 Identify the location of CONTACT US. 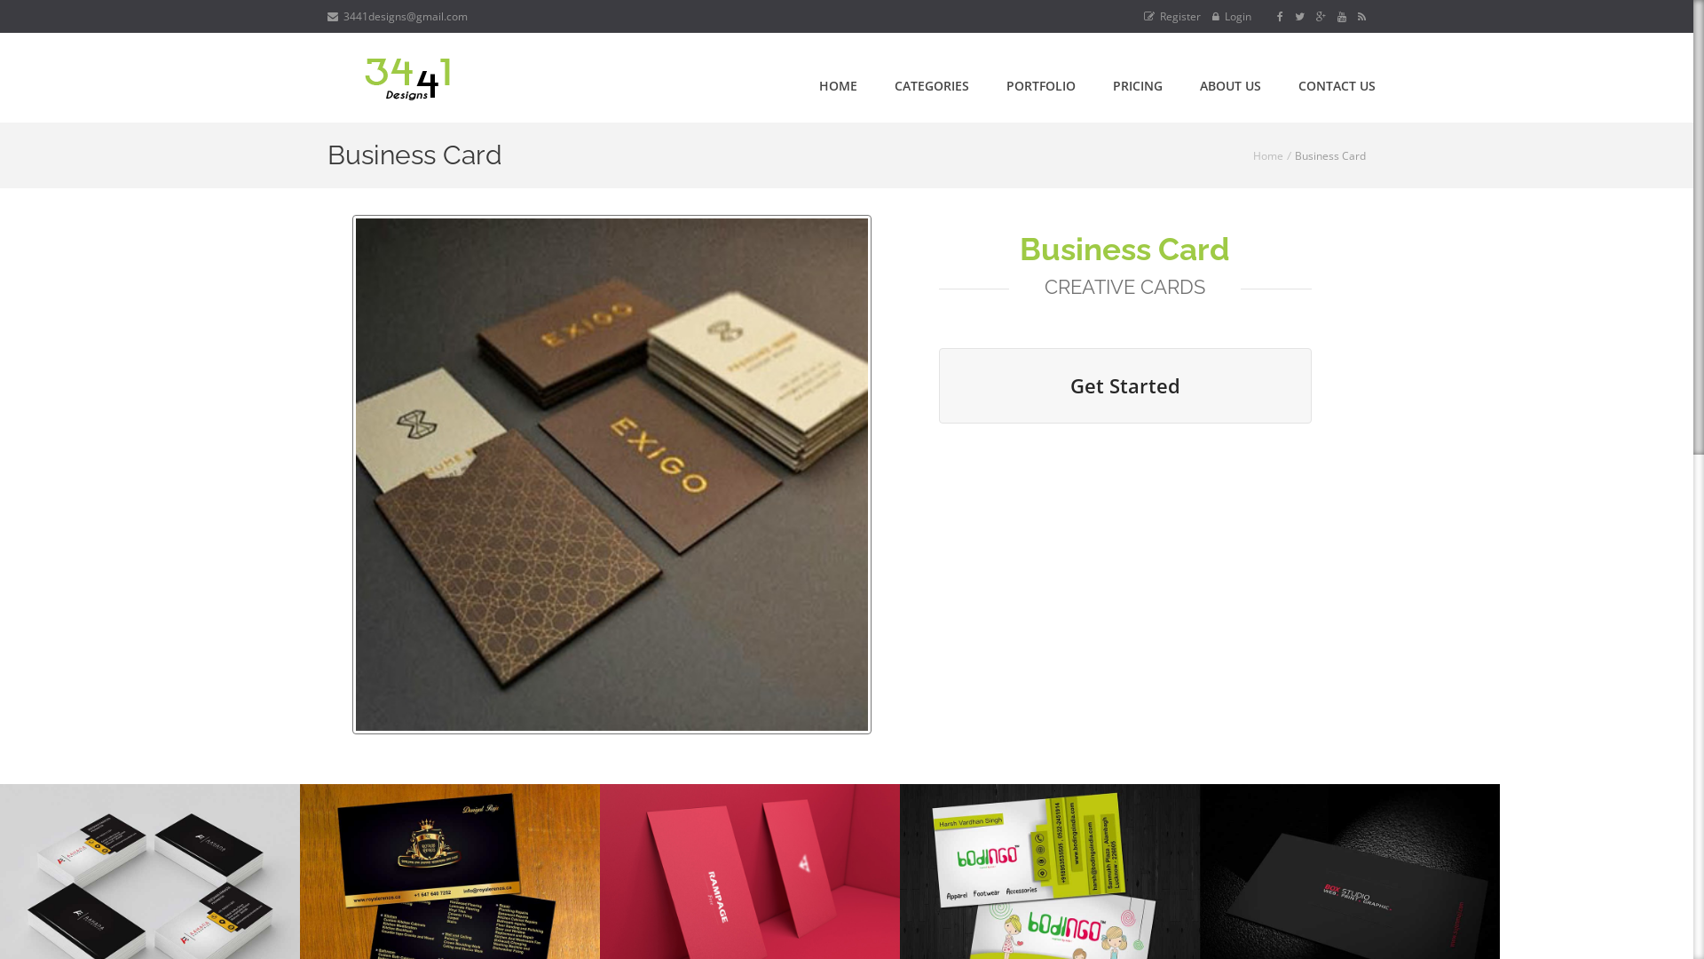
(1337, 85).